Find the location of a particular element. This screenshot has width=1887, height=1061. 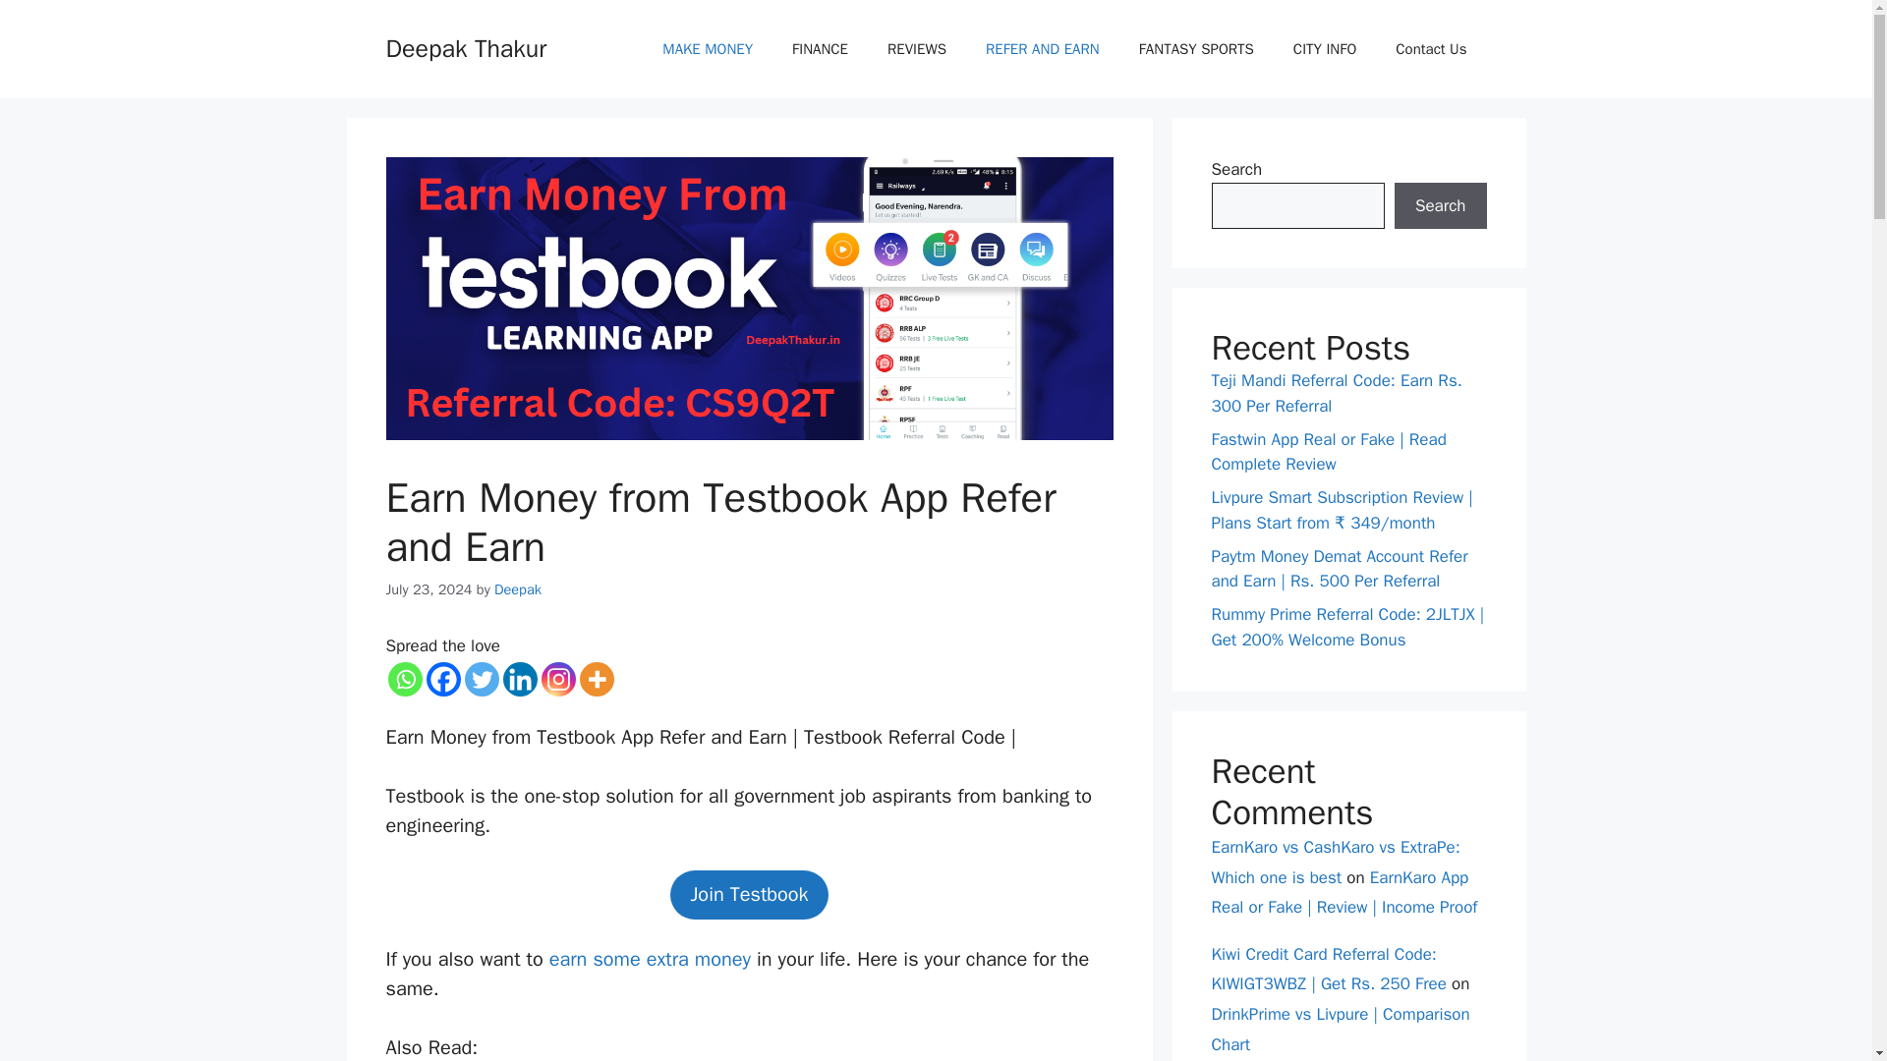

Whatsapp is located at coordinates (403, 678).